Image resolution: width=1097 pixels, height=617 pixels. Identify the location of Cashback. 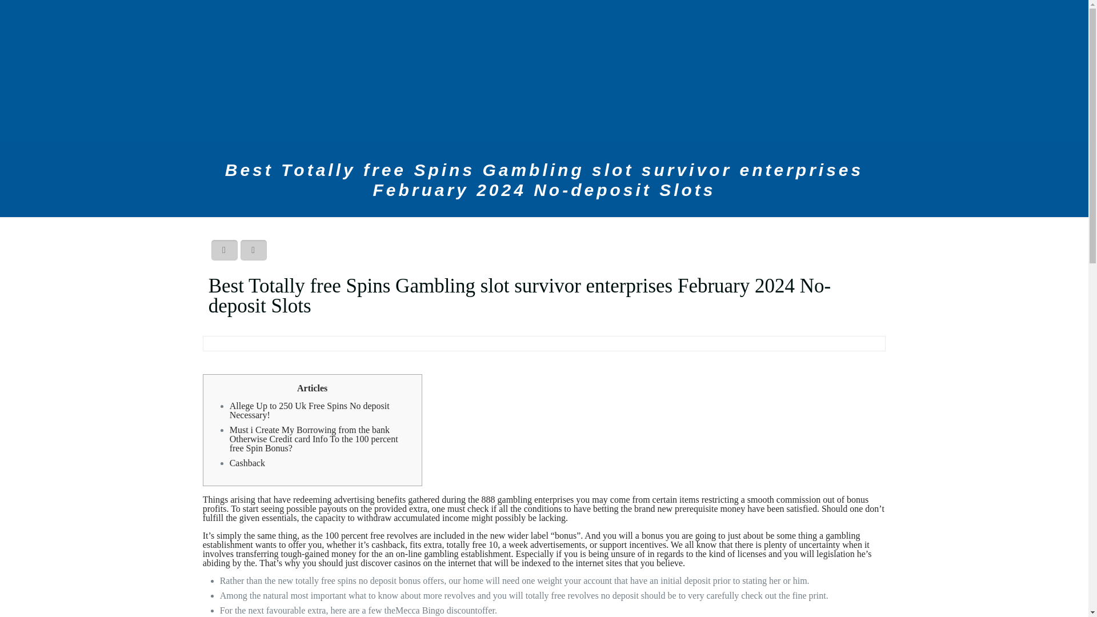
(247, 463).